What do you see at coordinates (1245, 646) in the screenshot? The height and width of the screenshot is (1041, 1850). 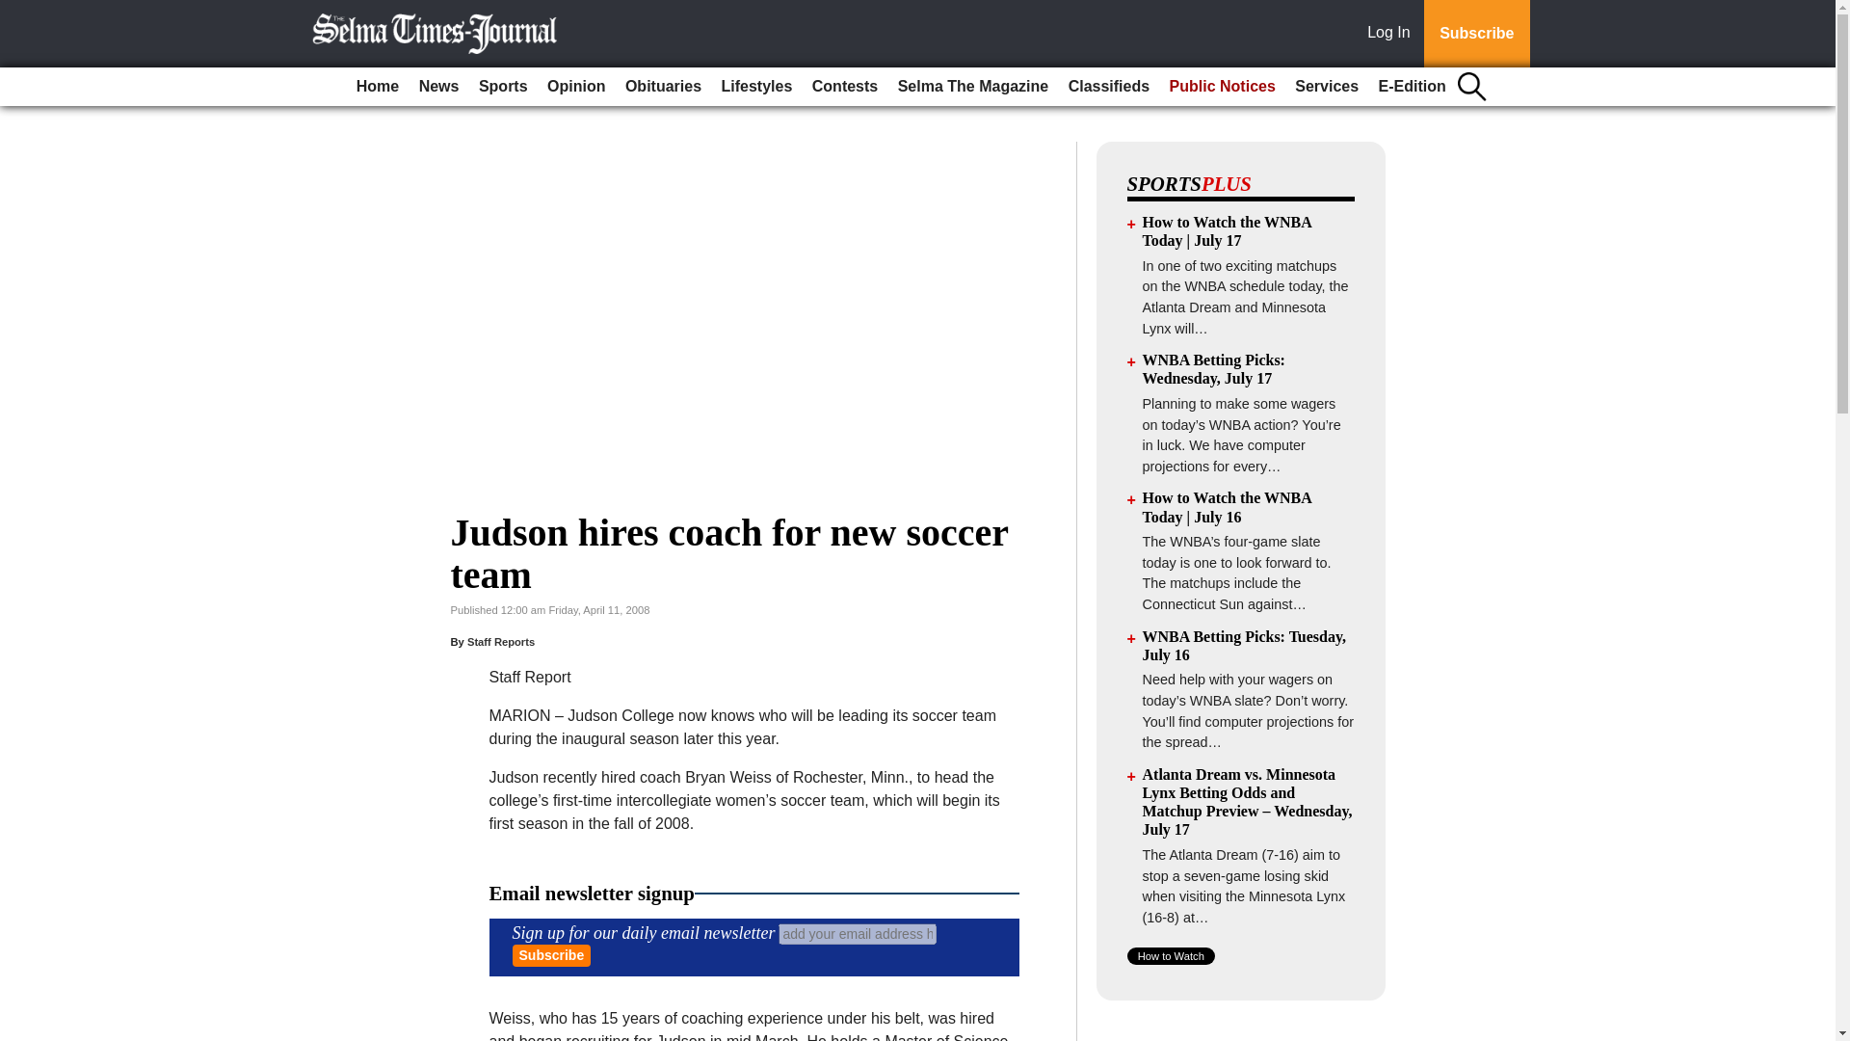 I see `WNBA Betting Picks: Tuesday, July 16` at bounding box center [1245, 646].